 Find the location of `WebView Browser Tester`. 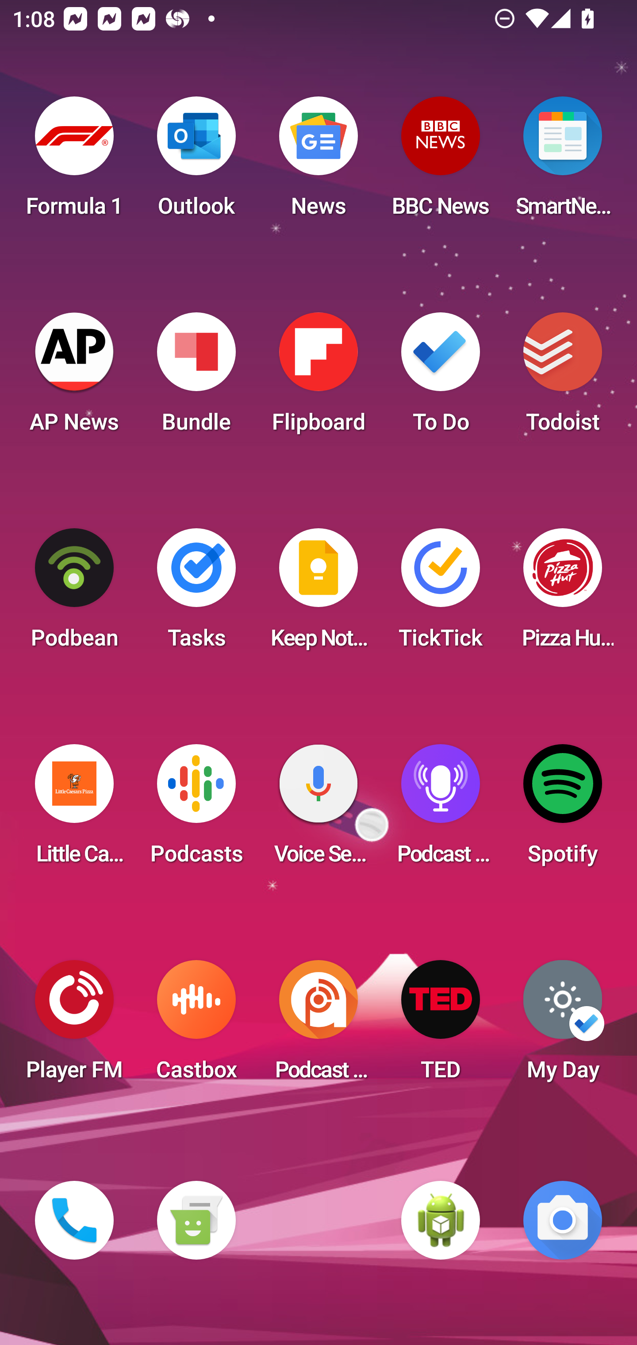

WebView Browser Tester is located at coordinates (441, 1220).